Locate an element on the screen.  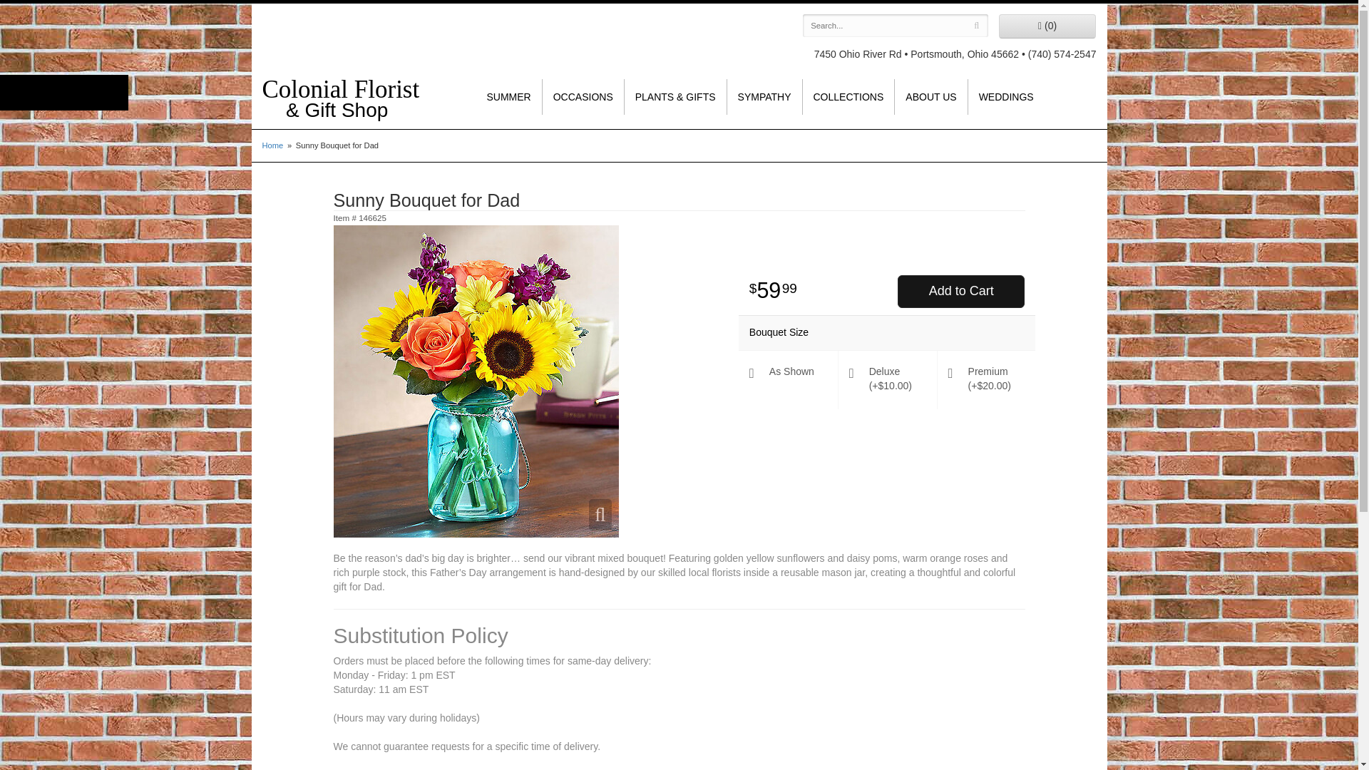
ABOUT US is located at coordinates (930, 97).